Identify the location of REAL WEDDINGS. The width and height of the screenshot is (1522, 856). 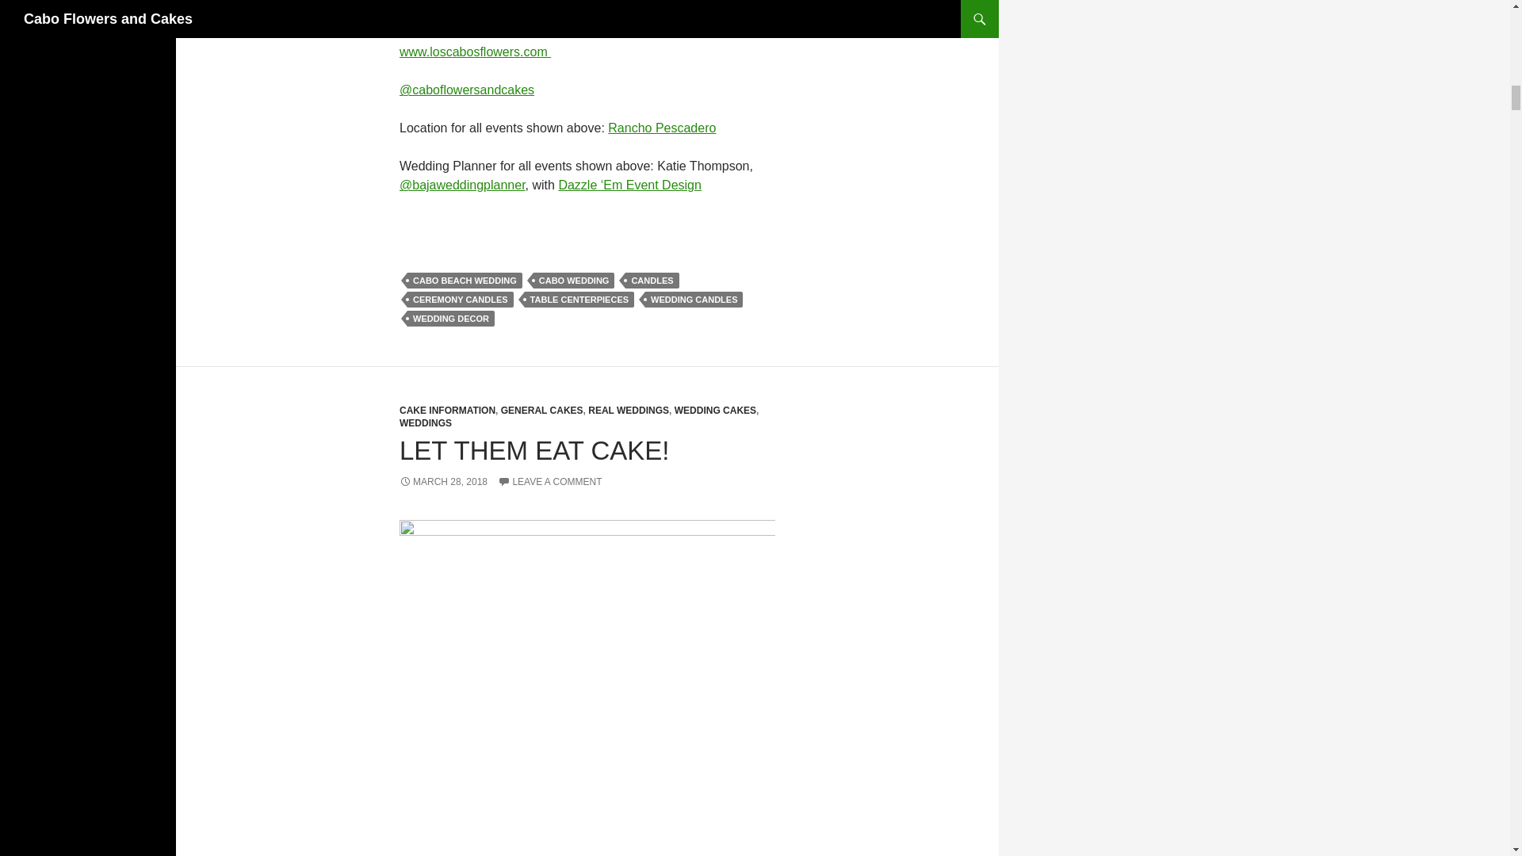
(628, 410).